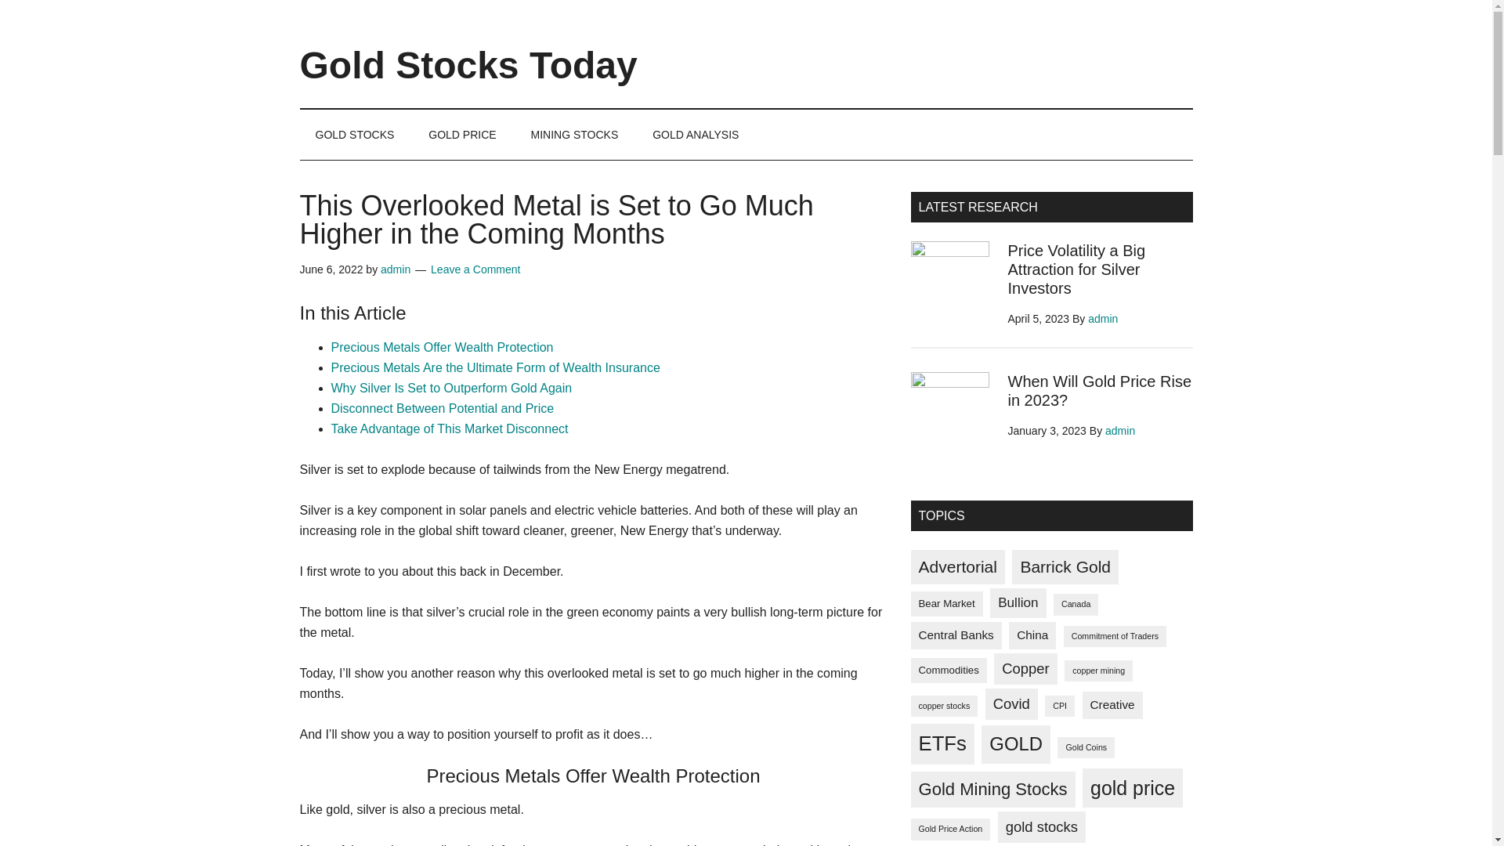  Describe the element at coordinates (442, 348) in the screenshot. I see `Precious Metals Offer Wealth Protection` at that location.